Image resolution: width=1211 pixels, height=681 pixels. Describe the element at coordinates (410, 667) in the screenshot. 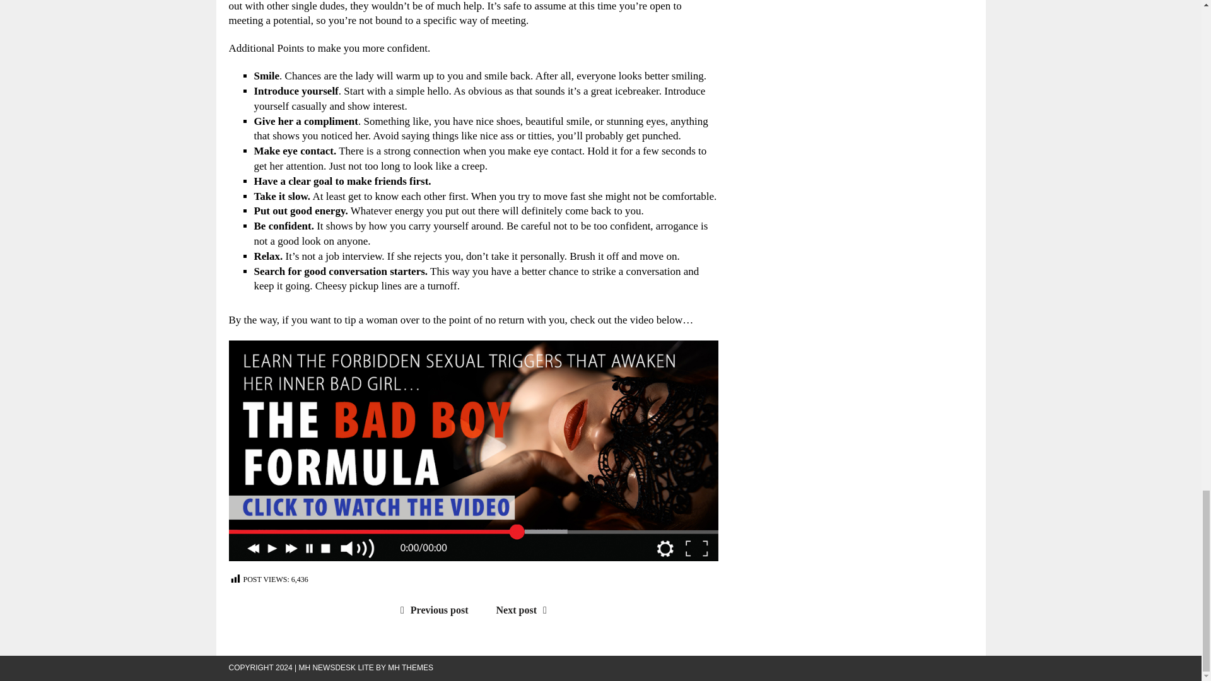

I see `MH THEMES` at that location.